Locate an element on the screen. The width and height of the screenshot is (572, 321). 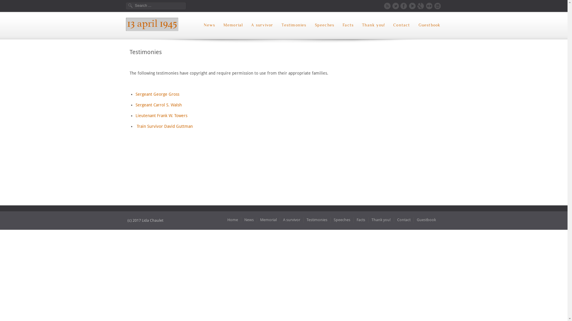
Thank you! is located at coordinates (374, 25).